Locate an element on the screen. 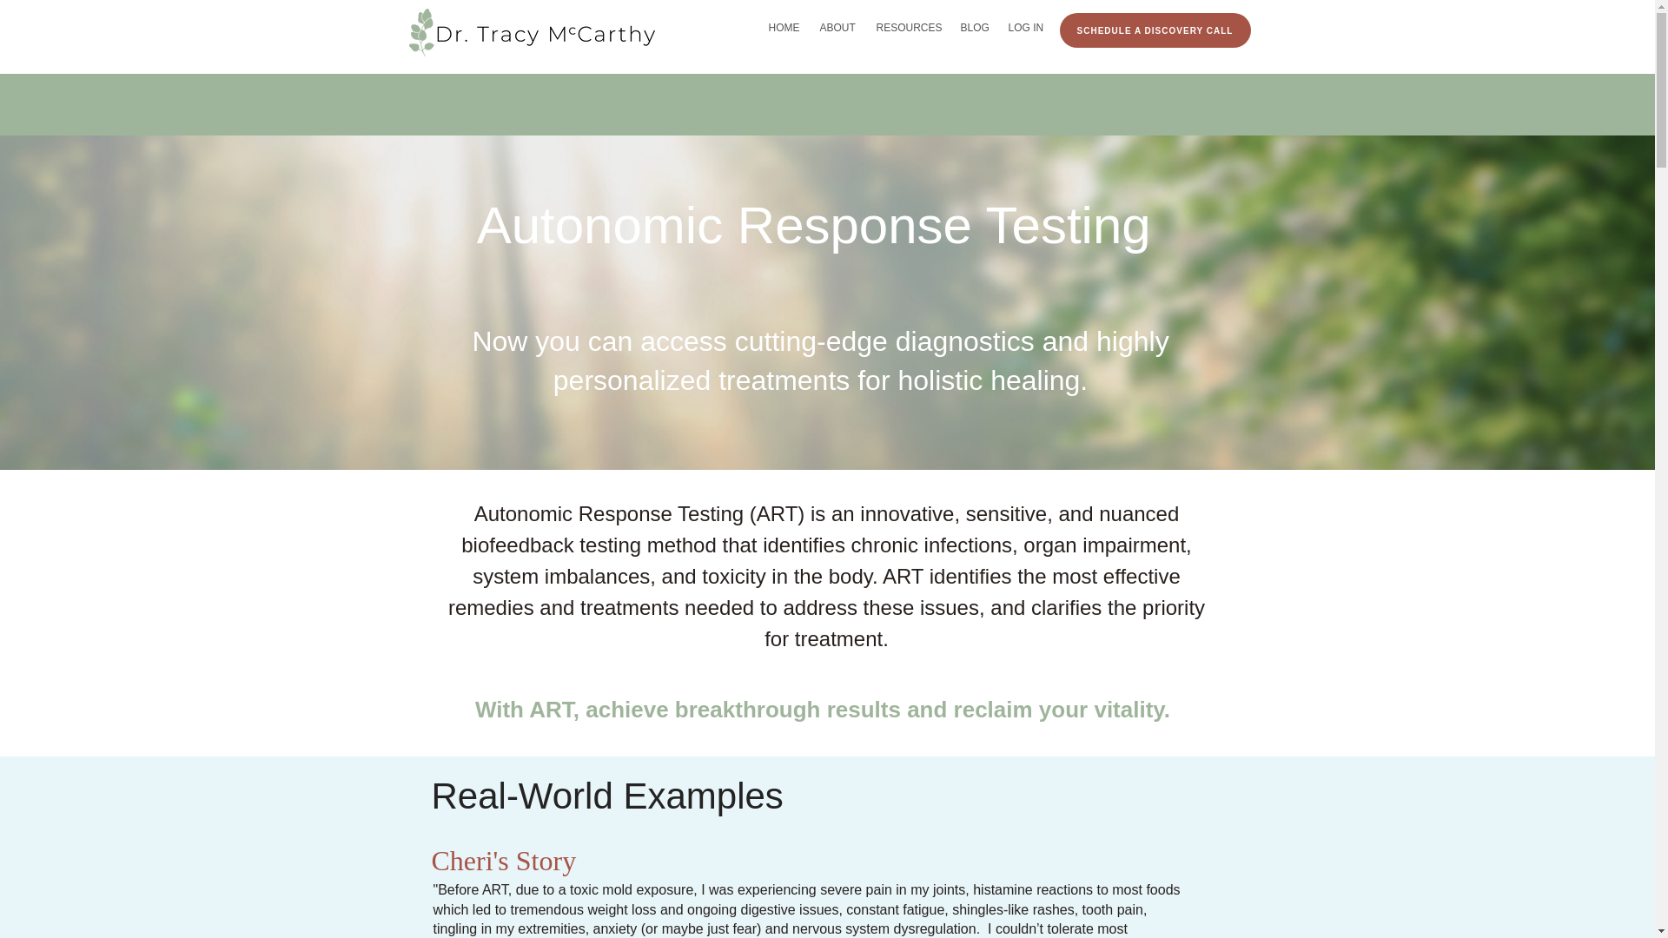 Image resolution: width=1668 pixels, height=938 pixels. BLOG is located at coordinates (976, 28).